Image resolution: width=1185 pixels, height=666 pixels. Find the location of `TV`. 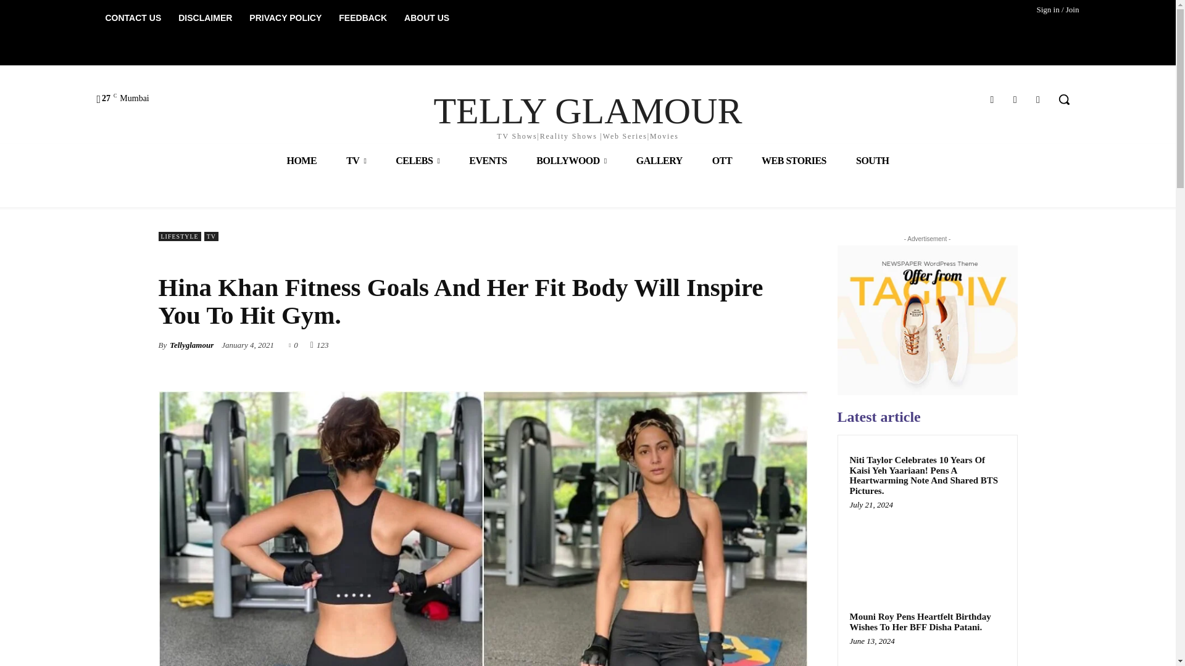

TV is located at coordinates (355, 160).